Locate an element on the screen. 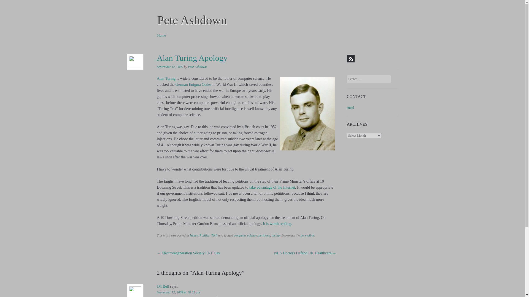 This screenshot has height=297, width=529. September 12, 2009 at 10:25 am is located at coordinates (178, 292).